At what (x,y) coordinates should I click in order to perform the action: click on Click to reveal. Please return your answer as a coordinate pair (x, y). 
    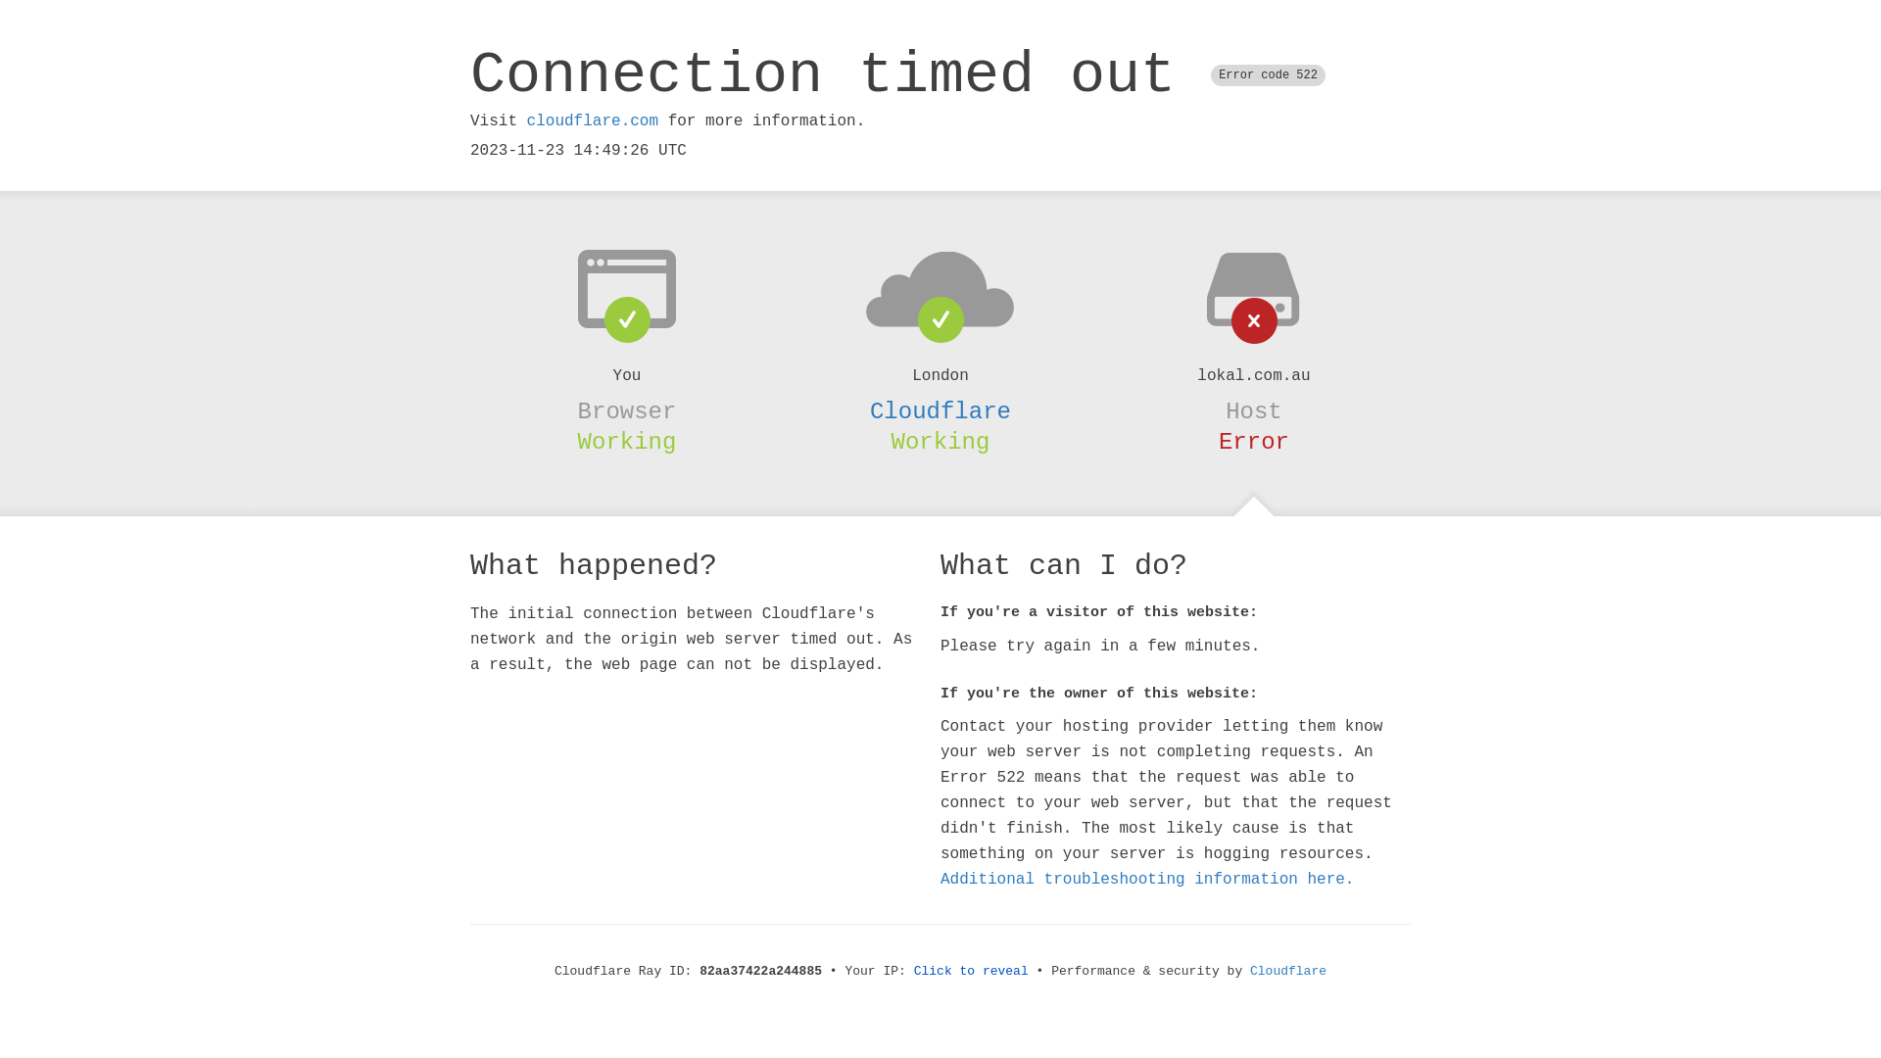
    Looking at the image, I should click on (972, 972).